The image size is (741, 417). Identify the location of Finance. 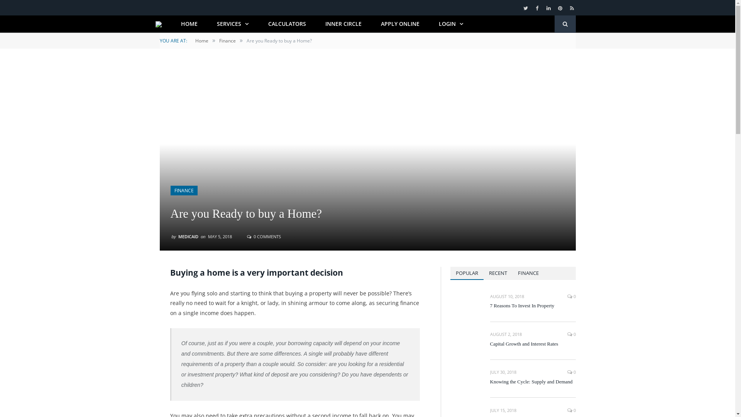
(228, 41).